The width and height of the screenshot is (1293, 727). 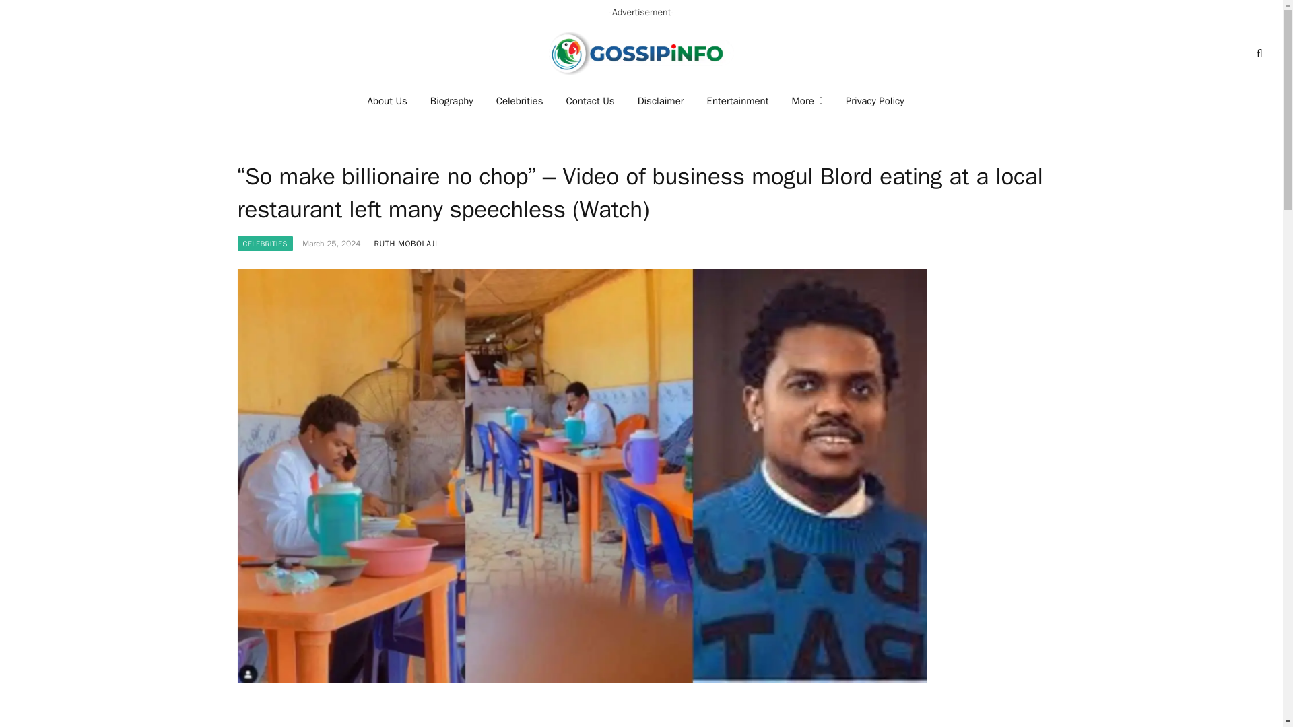 I want to click on RUTH MOBOLAJI, so click(x=406, y=244).